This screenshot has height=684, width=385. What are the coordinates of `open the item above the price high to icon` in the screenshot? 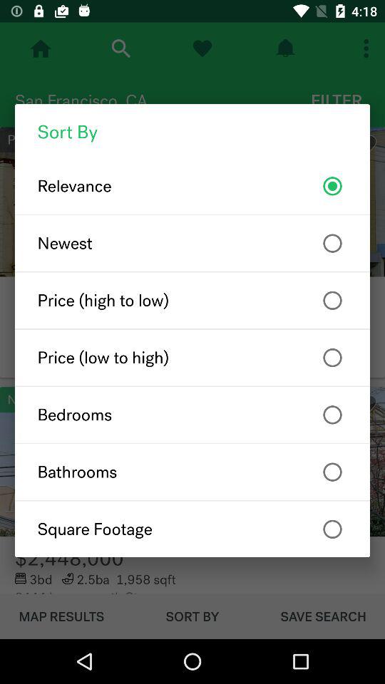 It's located at (192, 243).